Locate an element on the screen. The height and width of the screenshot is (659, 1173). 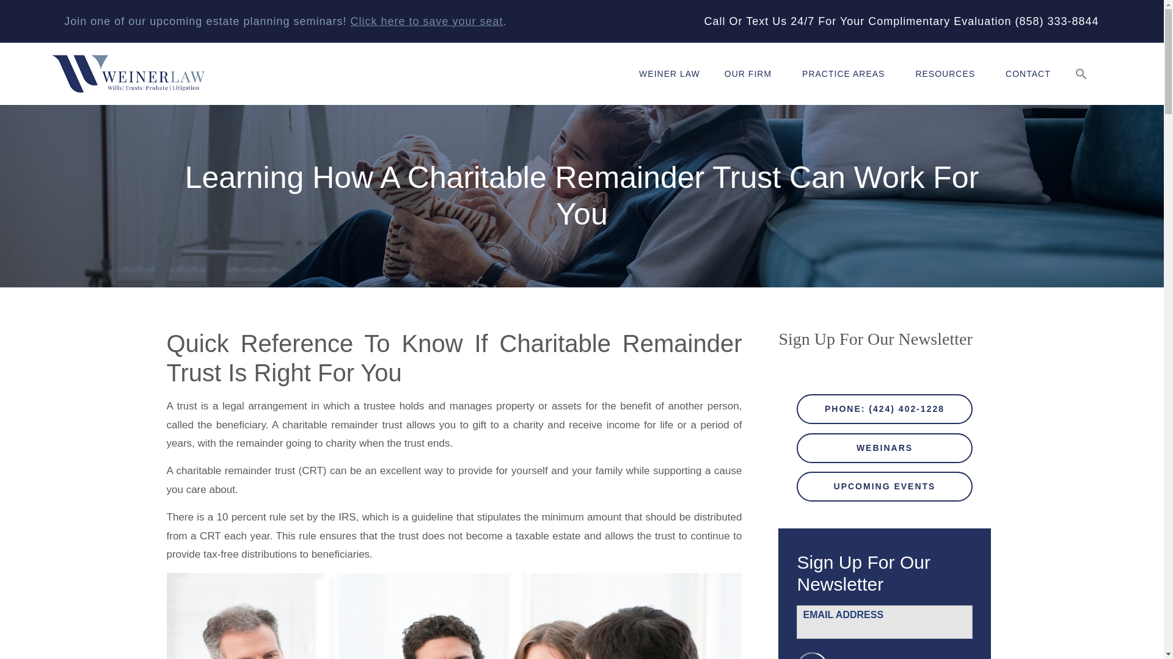
RESOURCES is located at coordinates (948, 73).